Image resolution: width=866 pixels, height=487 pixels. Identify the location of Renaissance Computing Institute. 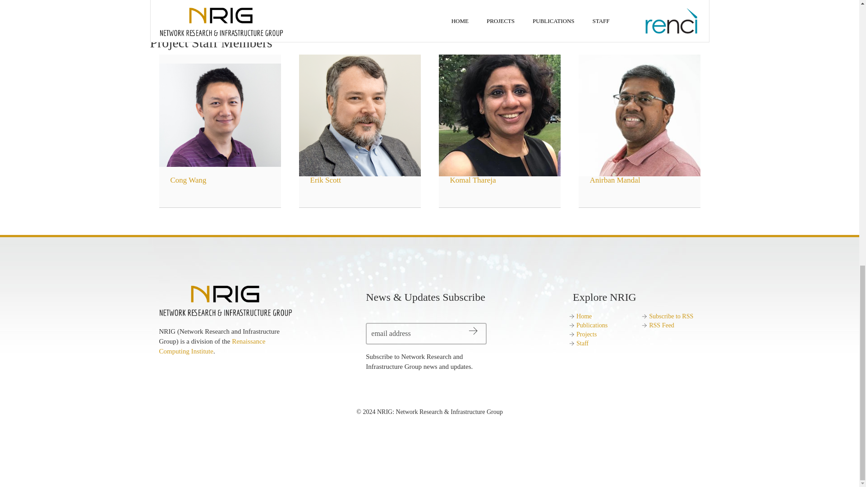
(212, 346).